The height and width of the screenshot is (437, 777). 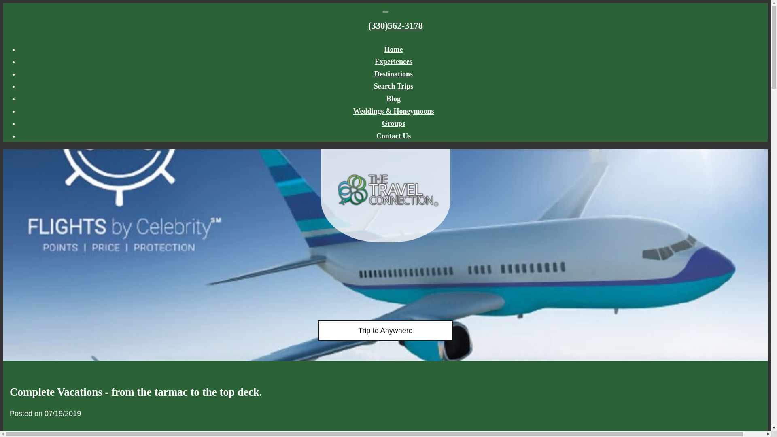 I want to click on Home, so click(x=394, y=49).